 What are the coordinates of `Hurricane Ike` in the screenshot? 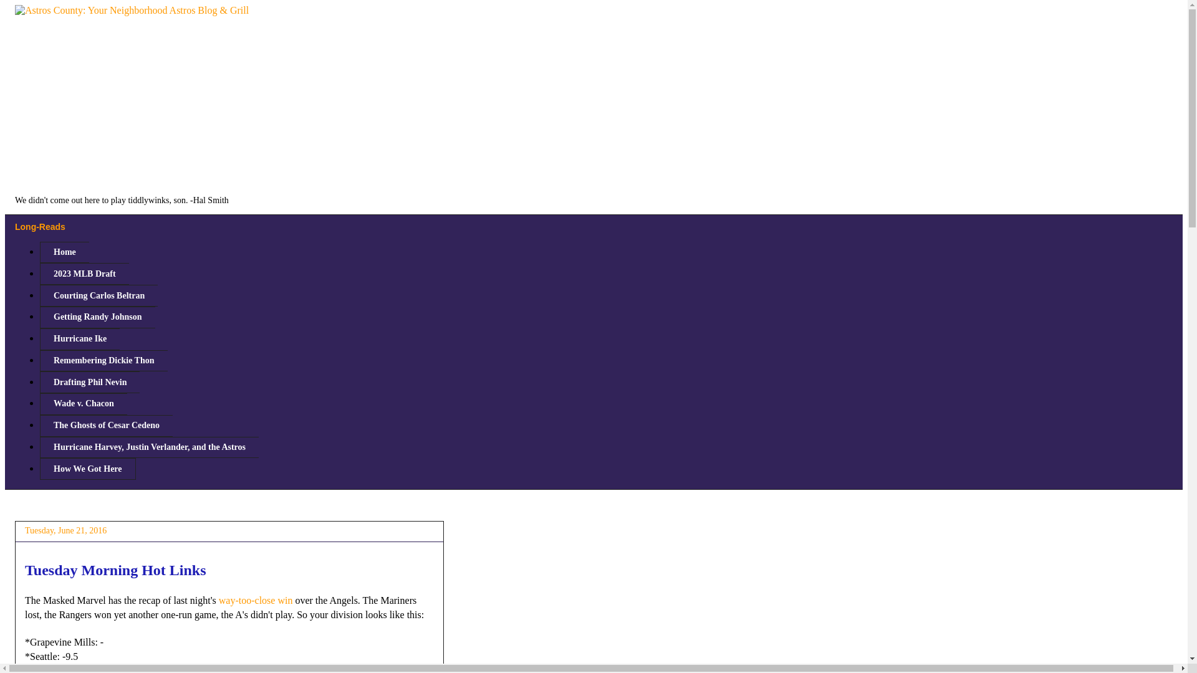 It's located at (80, 339).